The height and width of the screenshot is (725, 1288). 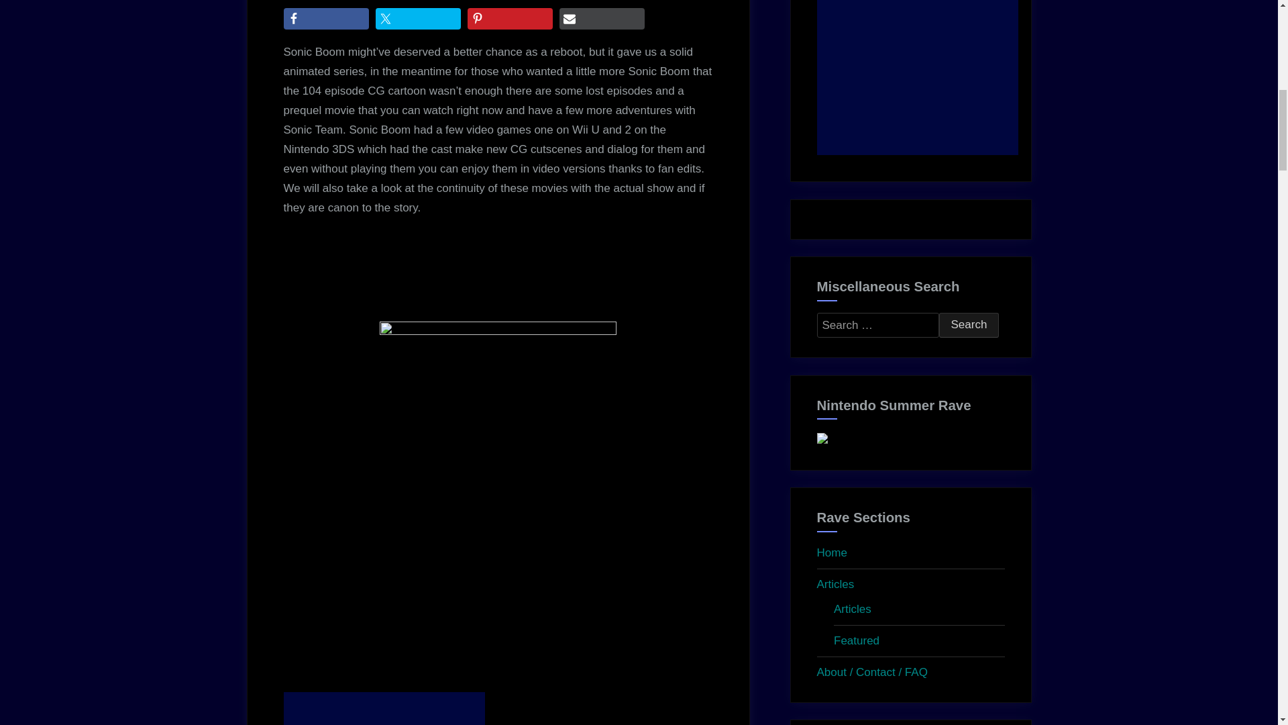 I want to click on Share on Facebook, so click(x=326, y=19).